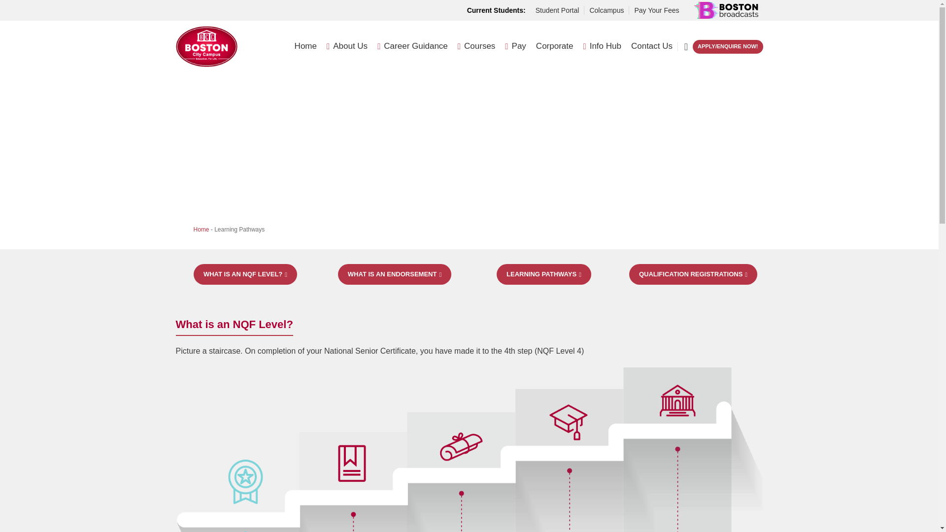  I want to click on Boston Broadcasts, so click(725, 10).